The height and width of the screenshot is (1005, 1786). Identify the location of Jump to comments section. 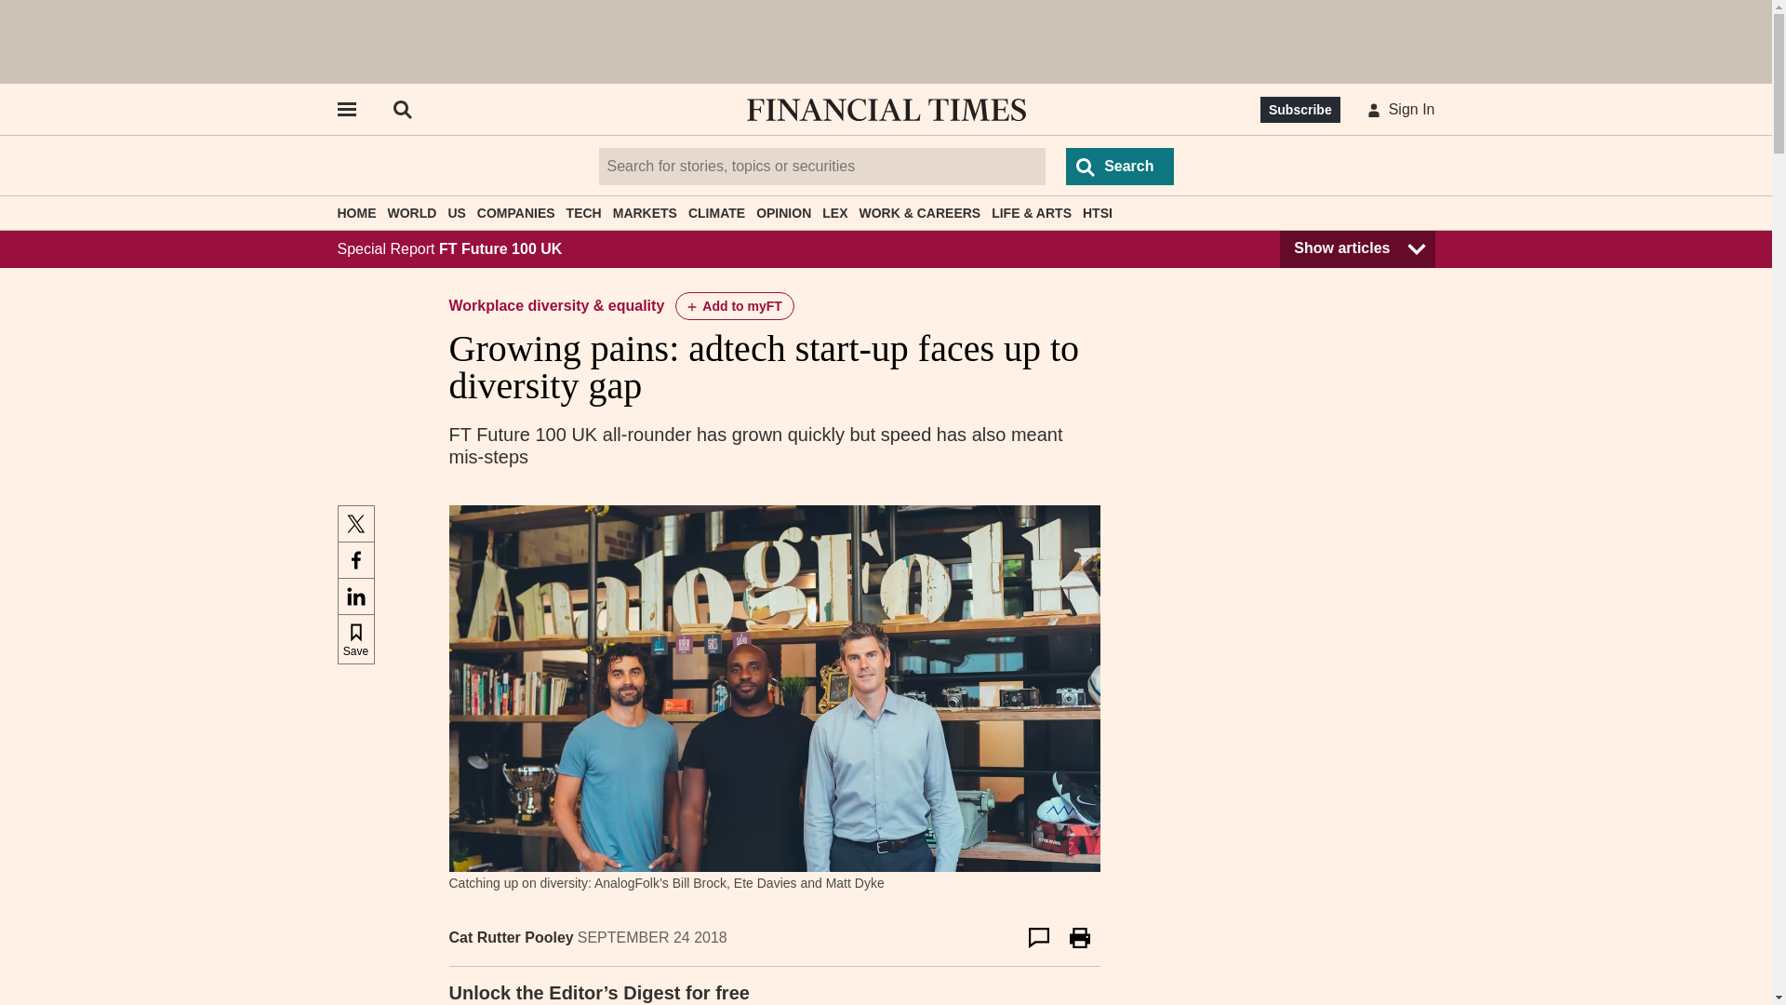
(1038, 938).